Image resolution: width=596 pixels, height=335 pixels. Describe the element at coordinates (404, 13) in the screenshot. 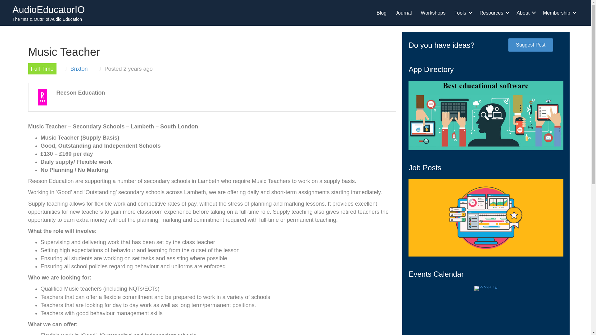

I see `Journal` at that location.